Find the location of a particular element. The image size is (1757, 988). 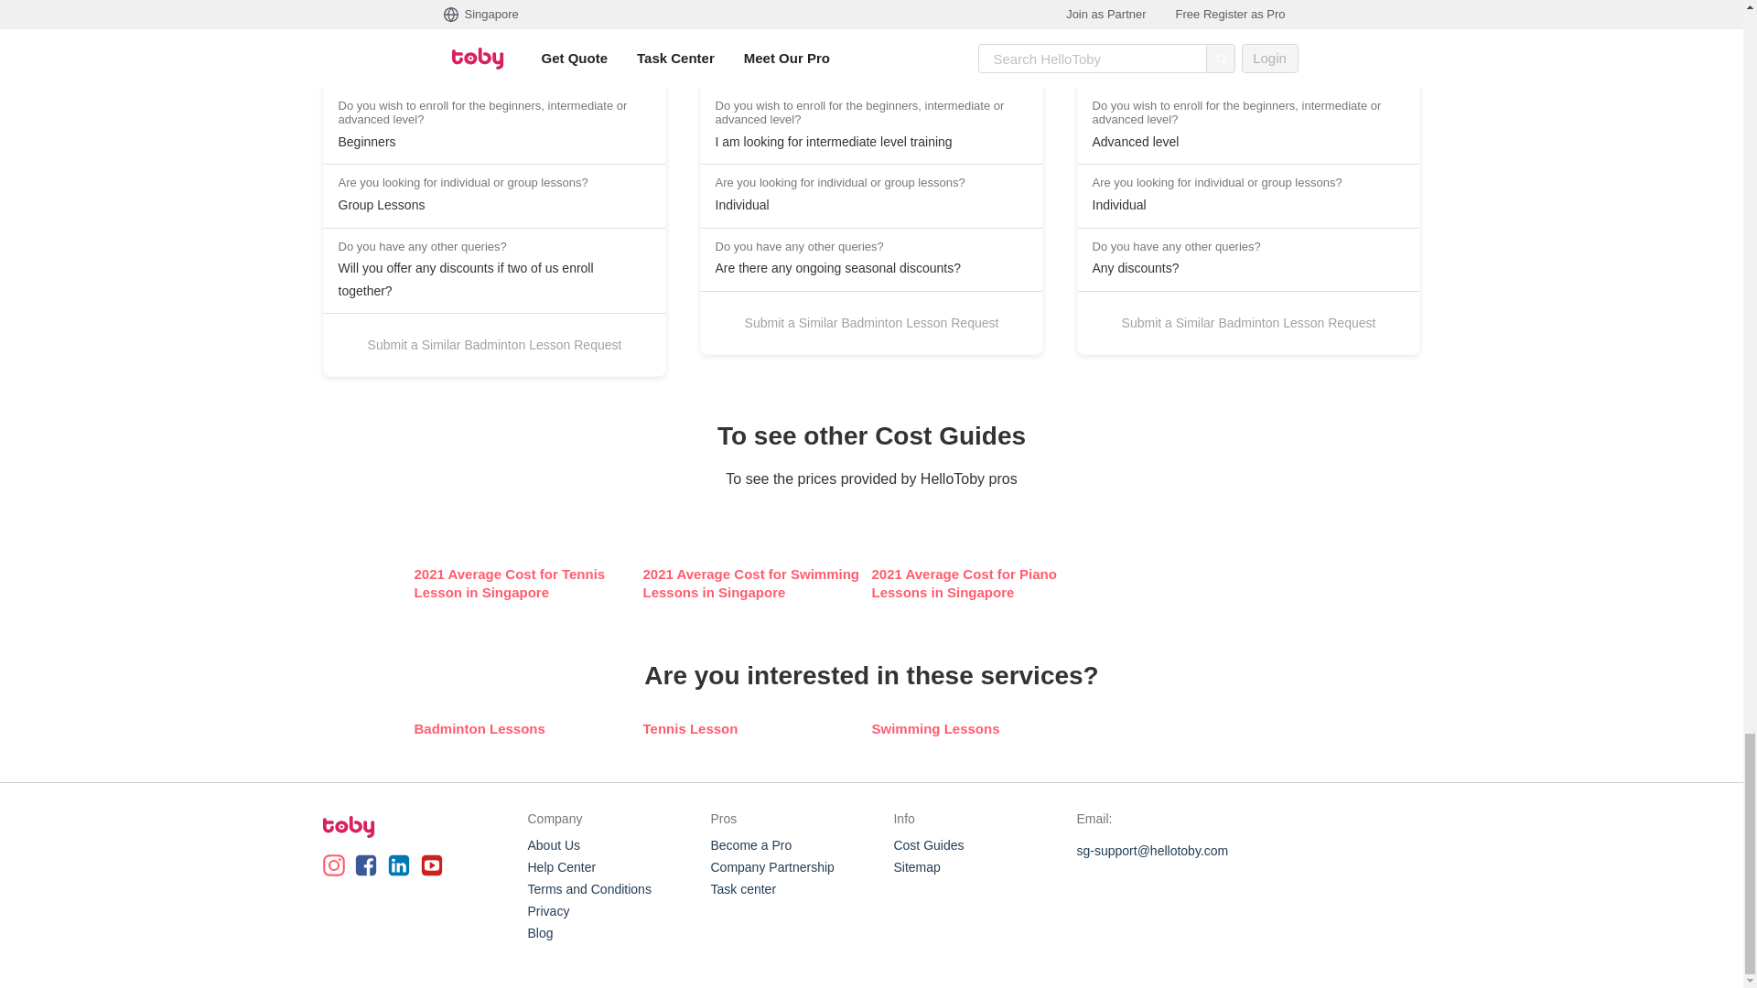

Task center is located at coordinates (743, 889).